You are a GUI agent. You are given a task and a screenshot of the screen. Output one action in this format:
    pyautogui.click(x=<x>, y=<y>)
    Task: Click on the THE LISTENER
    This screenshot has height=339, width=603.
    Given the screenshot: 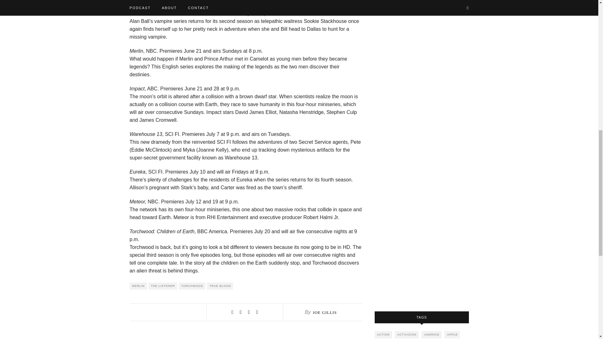 What is the action you would take?
    pyautogui.click(x=163, y=286)
    